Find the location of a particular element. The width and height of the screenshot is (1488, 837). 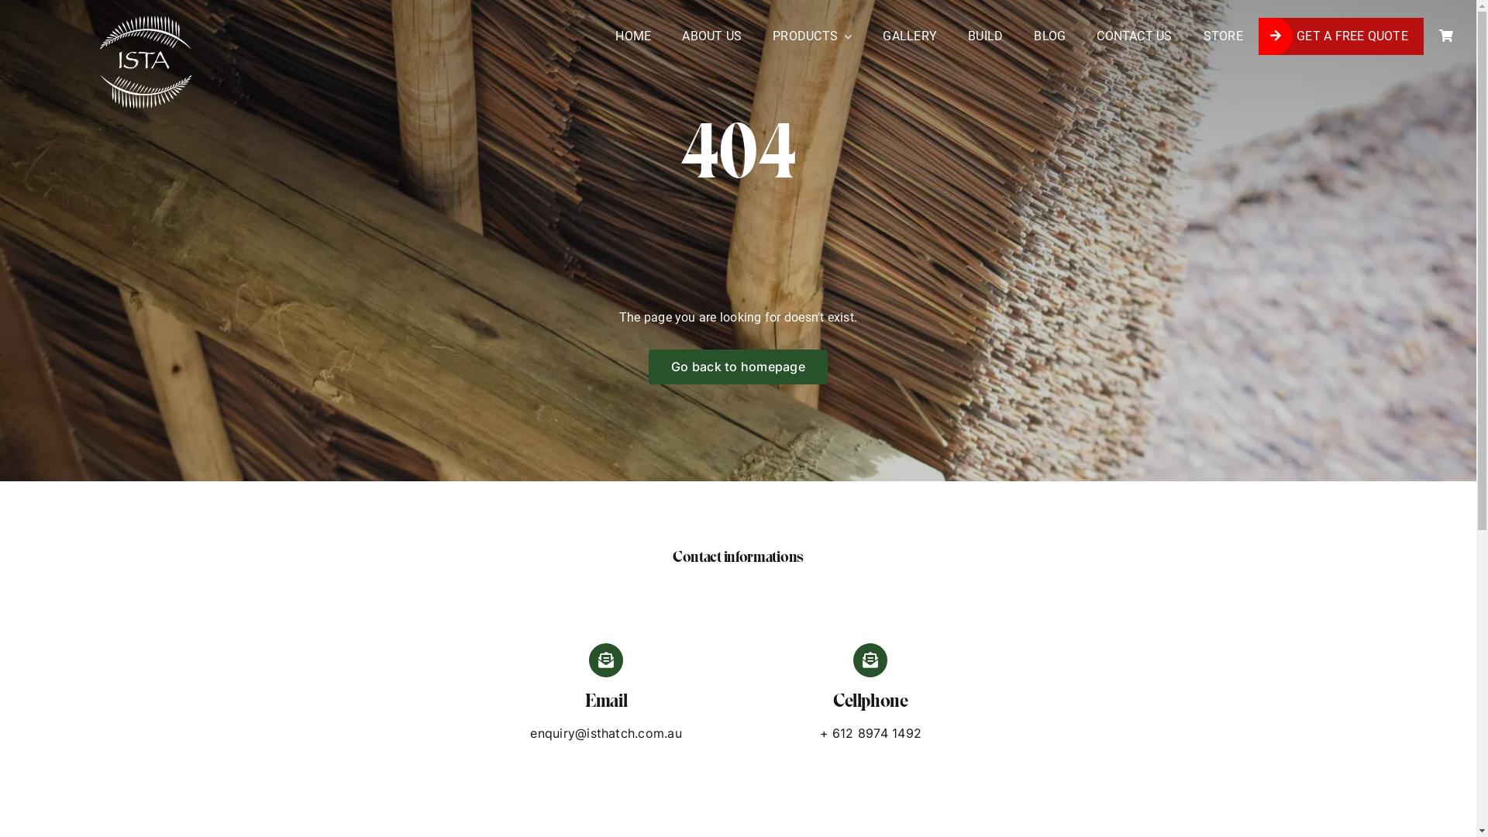

enquiry@isthatch.com.au is located at coordinates (606, 733).